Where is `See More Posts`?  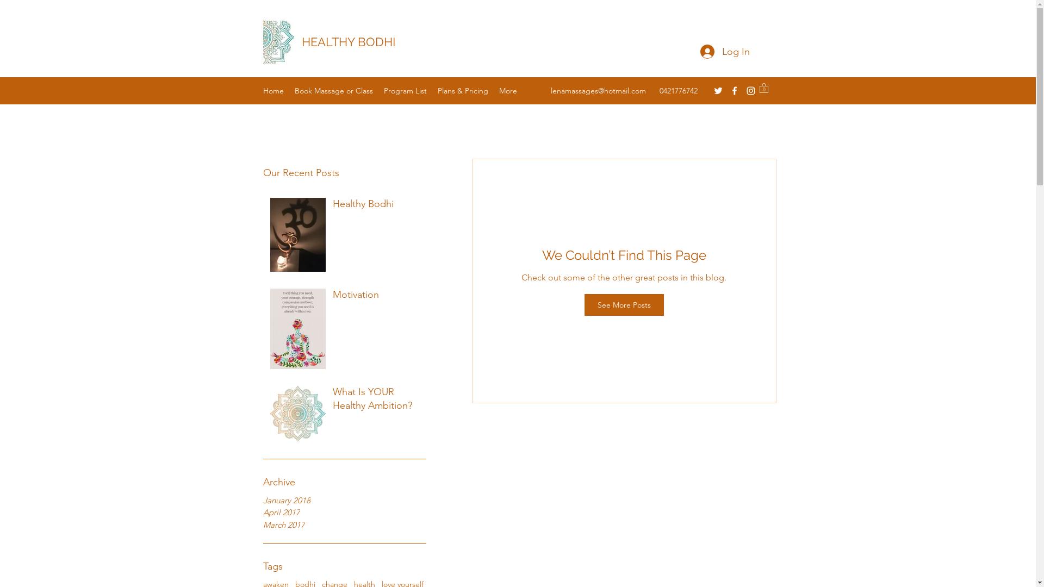
See More Posts is located at coordinates (624, 305).